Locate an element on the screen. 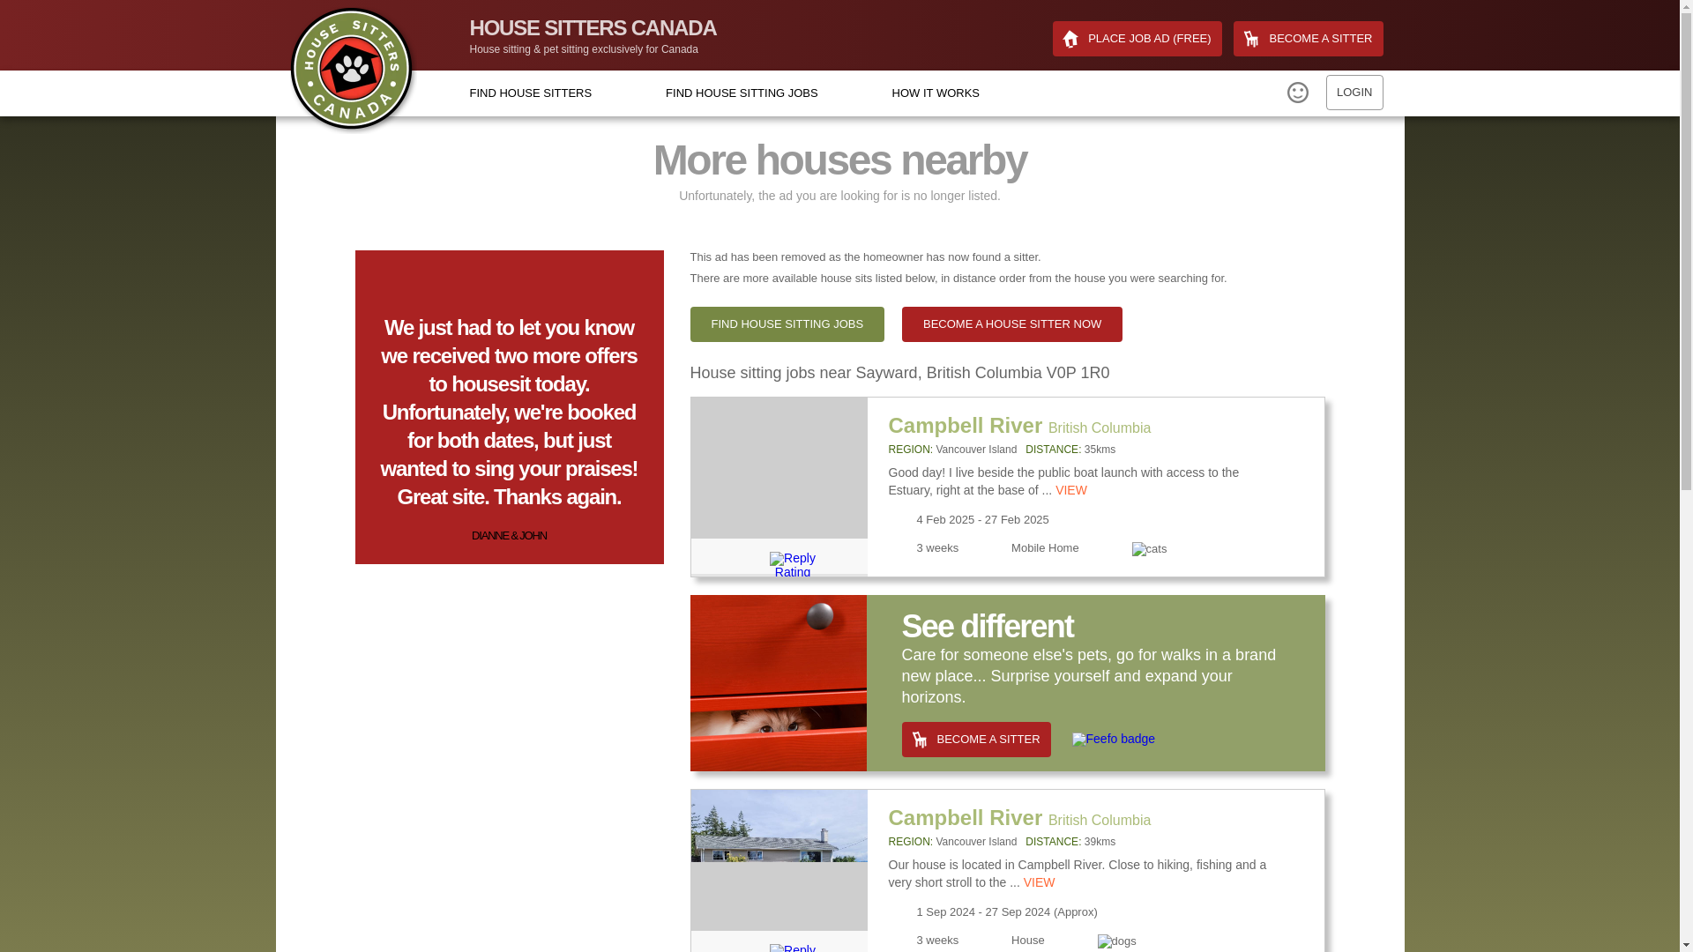 This screenshot has height=952, width=1693. Campbell River British Columbia is located at coordinates (1019, 425).